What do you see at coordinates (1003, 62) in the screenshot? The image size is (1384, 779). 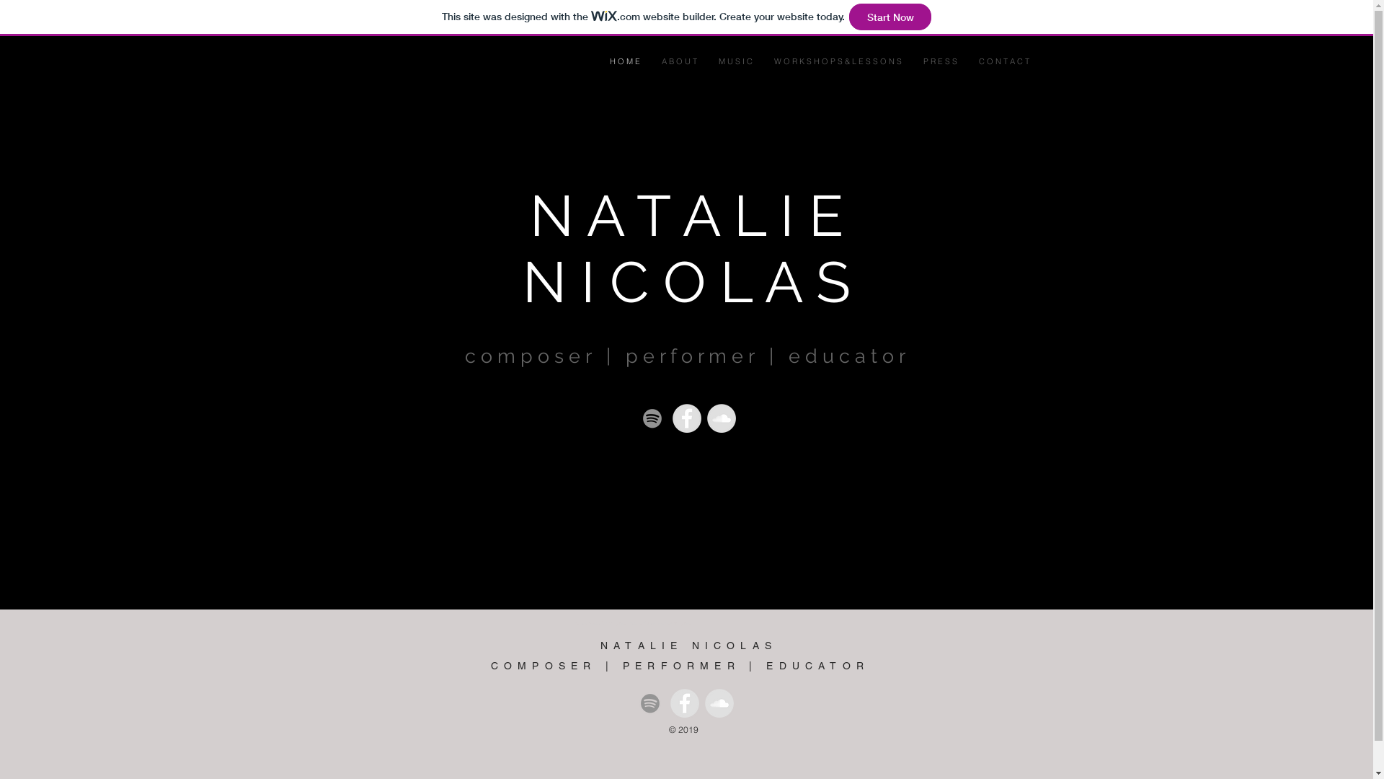 I see `C O N T A C T` at bounding box center [1003, 62].